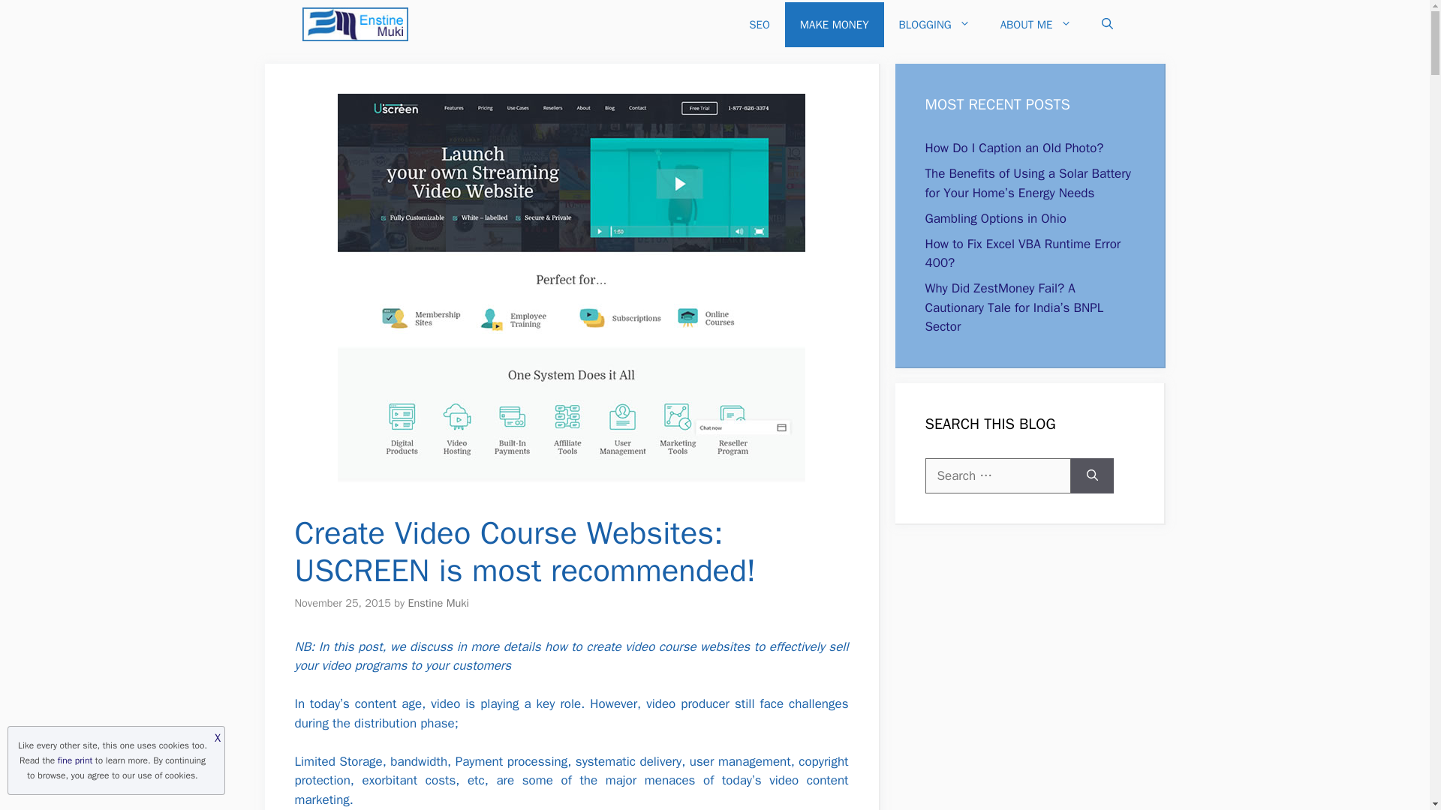 This screenshot has width=1441, height=810. I want to click on View all posts by Enstine Muki, so click(438, 603).